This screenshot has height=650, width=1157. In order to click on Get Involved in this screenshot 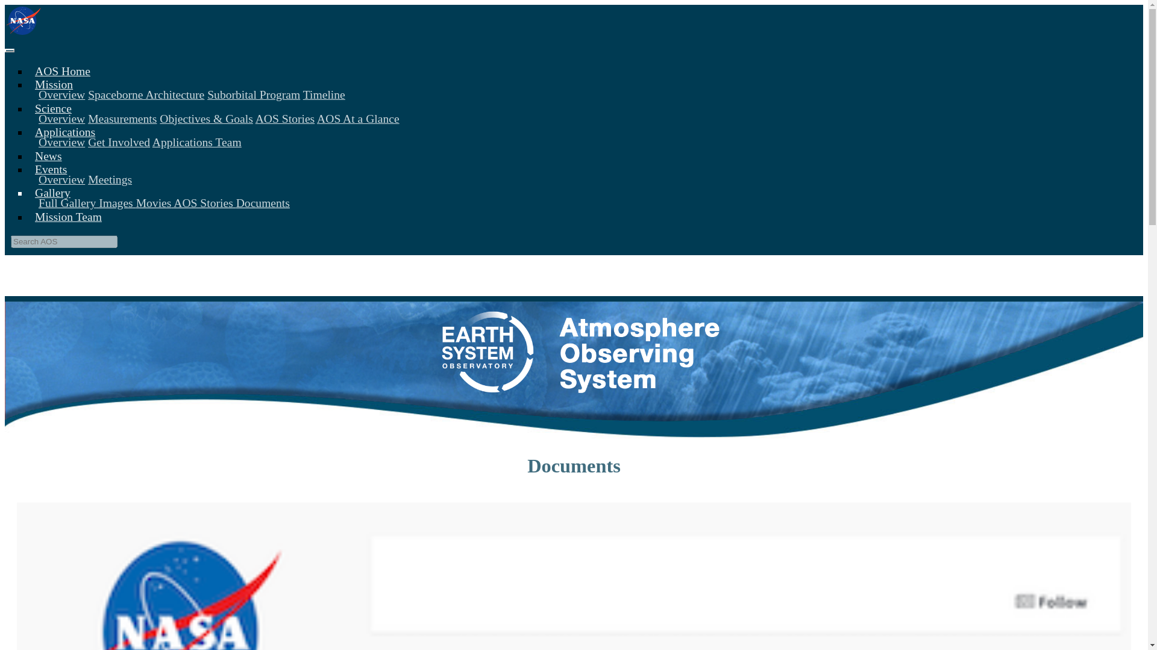, I will do `click(119, 142)`.